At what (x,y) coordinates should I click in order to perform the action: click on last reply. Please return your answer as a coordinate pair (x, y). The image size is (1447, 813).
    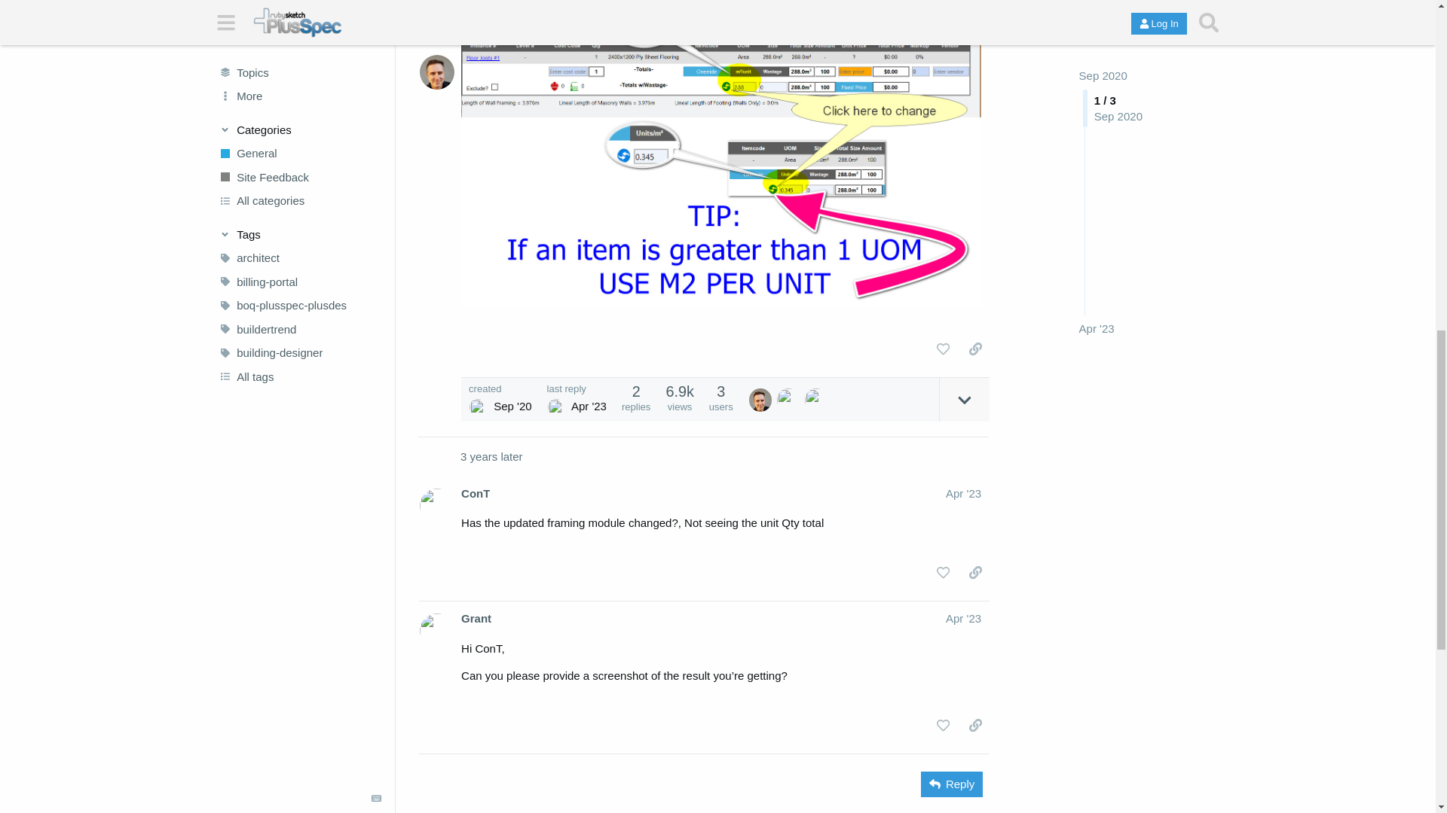
    Looking at the image, I should click on (576, 388).